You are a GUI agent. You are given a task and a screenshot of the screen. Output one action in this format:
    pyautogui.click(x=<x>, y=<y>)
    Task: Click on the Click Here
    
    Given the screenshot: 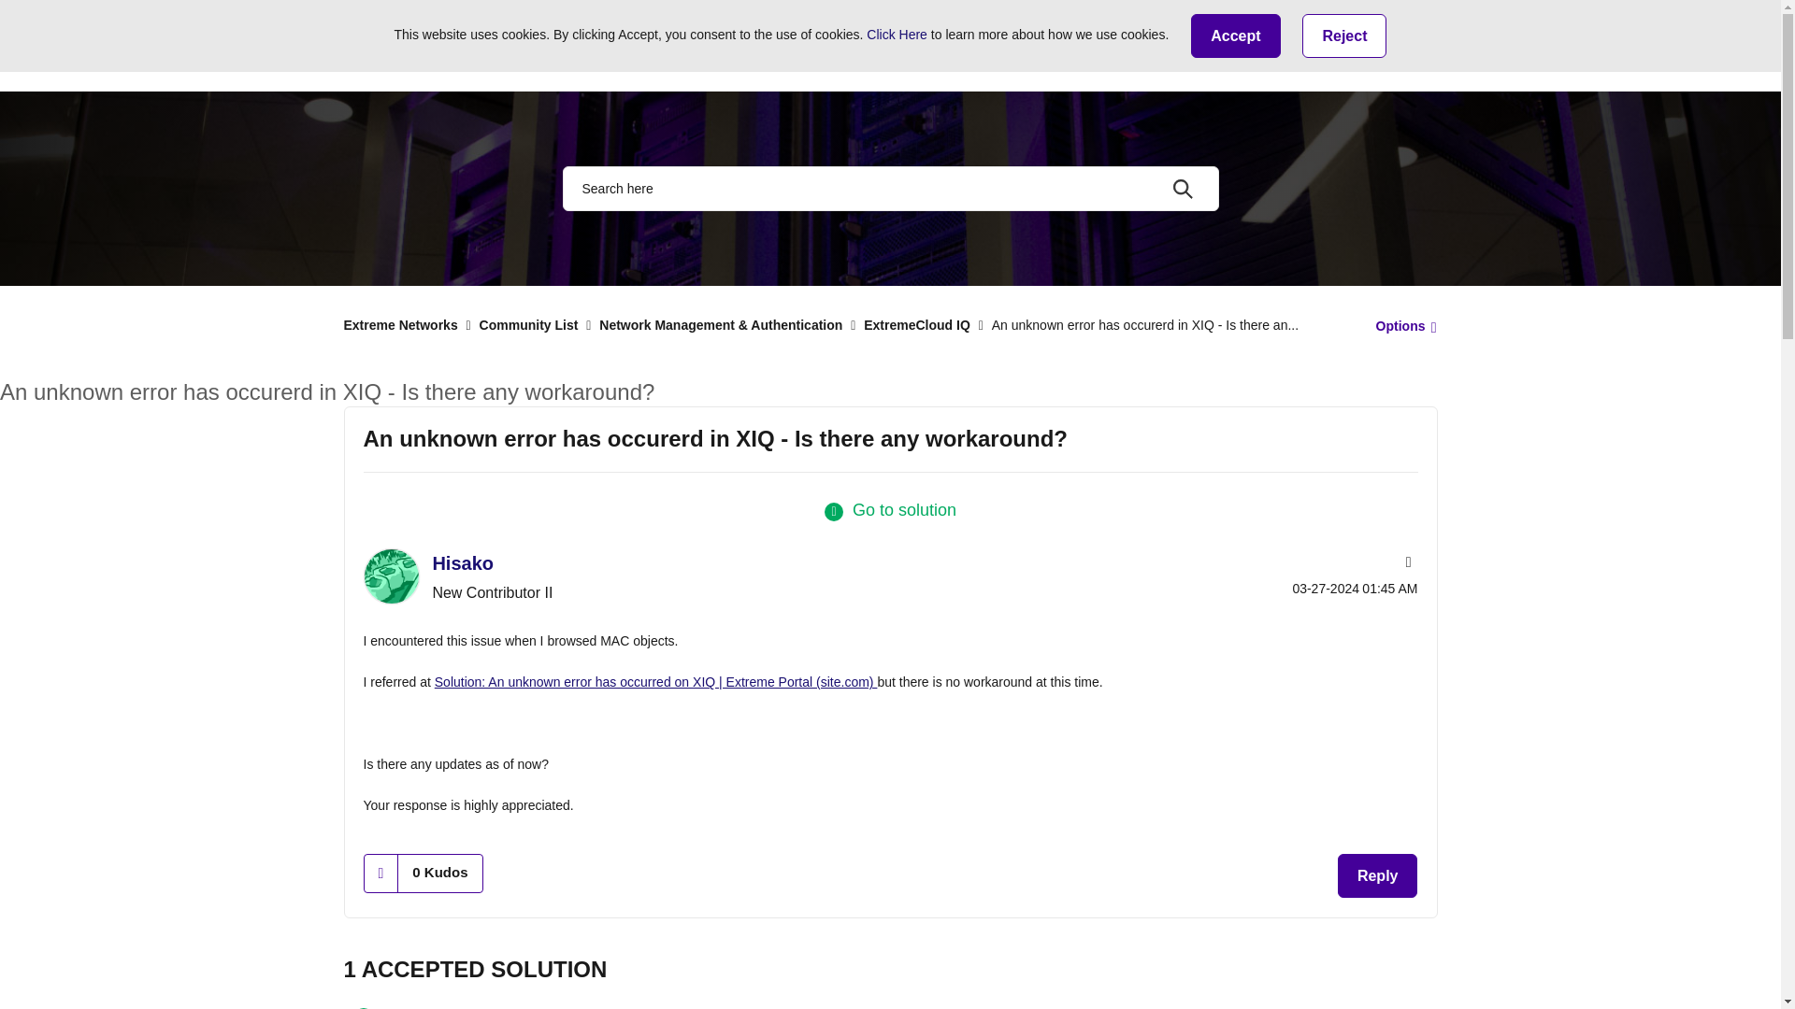 What is the action you would take?
    pyautogui.click(x=897, y=35)
    